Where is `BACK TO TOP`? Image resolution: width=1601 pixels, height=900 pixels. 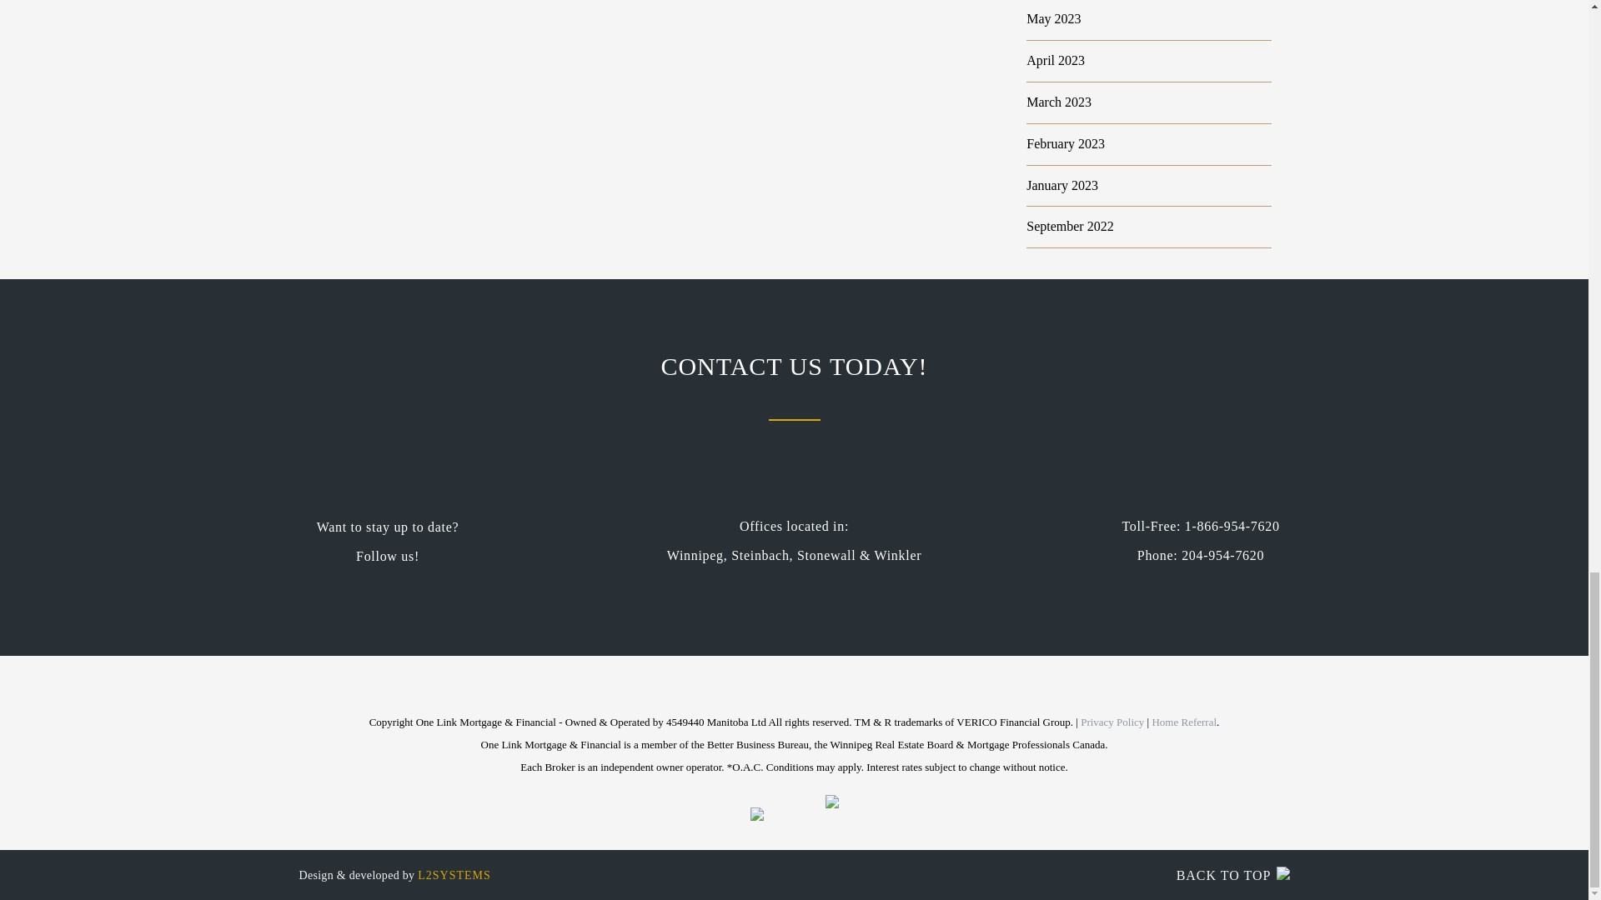 BACK TO TOP is located at coordinates (1257, 867).